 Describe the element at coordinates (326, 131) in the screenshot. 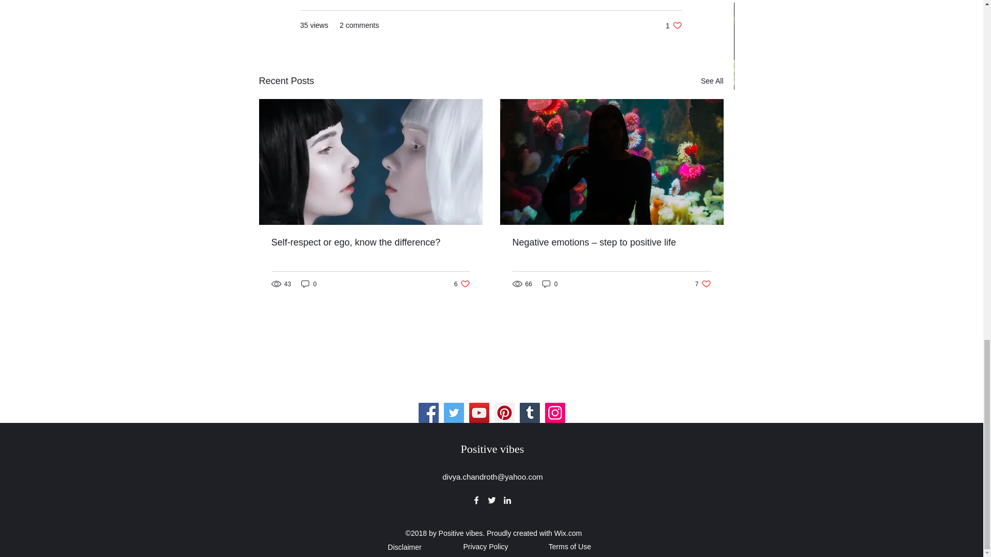

I see `0` at that location.